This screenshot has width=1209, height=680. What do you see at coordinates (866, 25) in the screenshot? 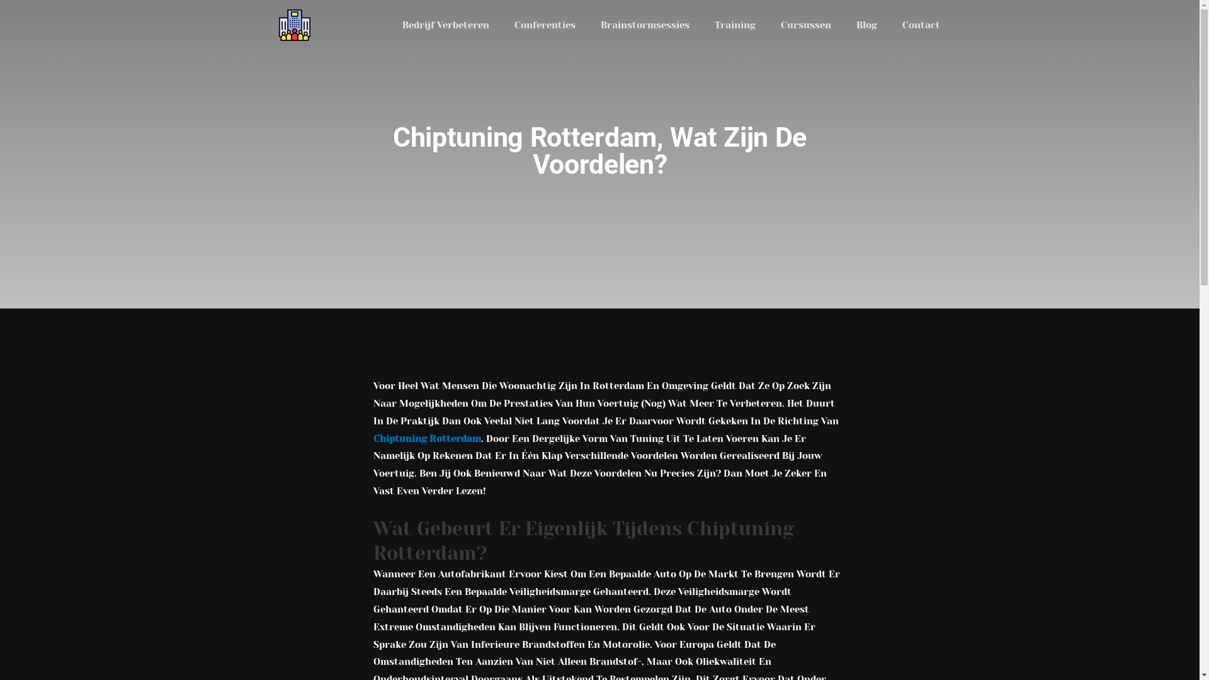
I see `Blog` at bounding box center [866, 25].